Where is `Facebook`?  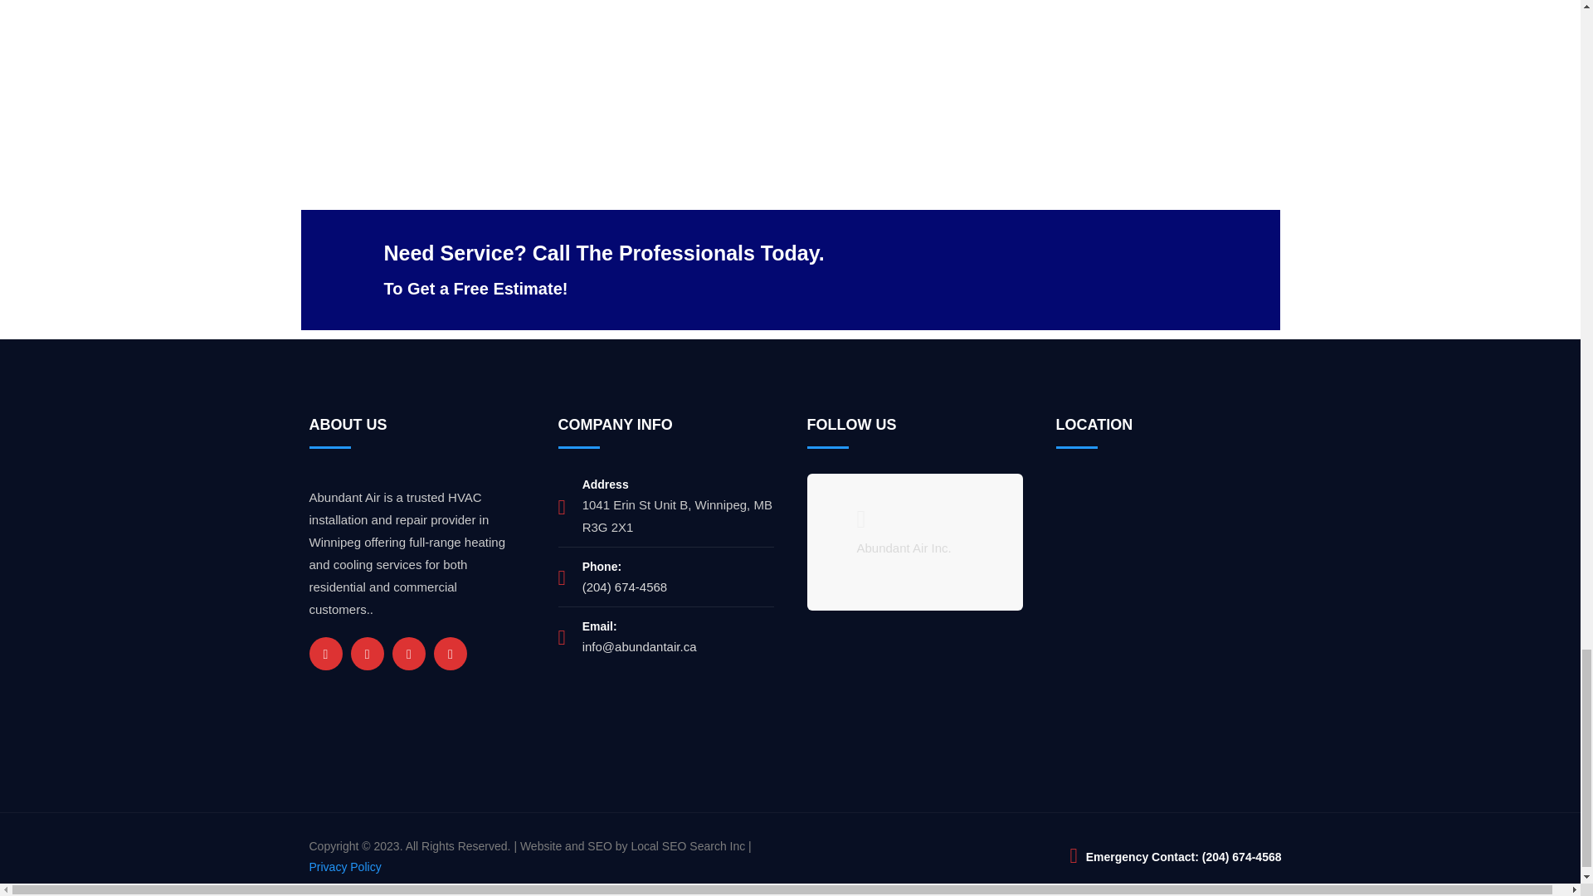
Facebook is located at coordinates (325, 653).